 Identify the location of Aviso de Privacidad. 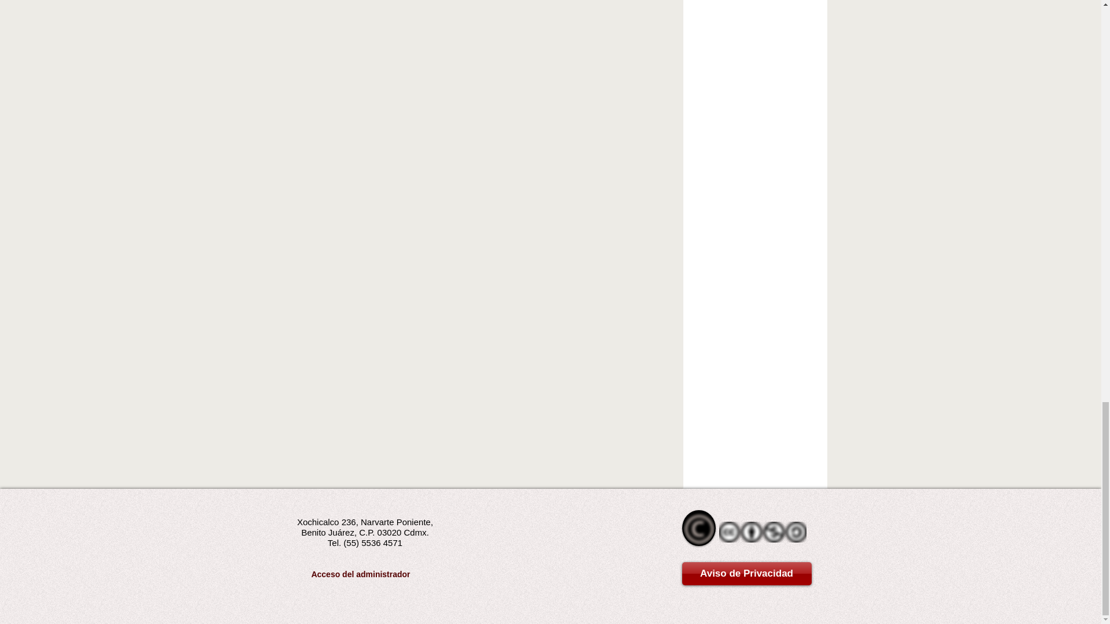
(747, 574).